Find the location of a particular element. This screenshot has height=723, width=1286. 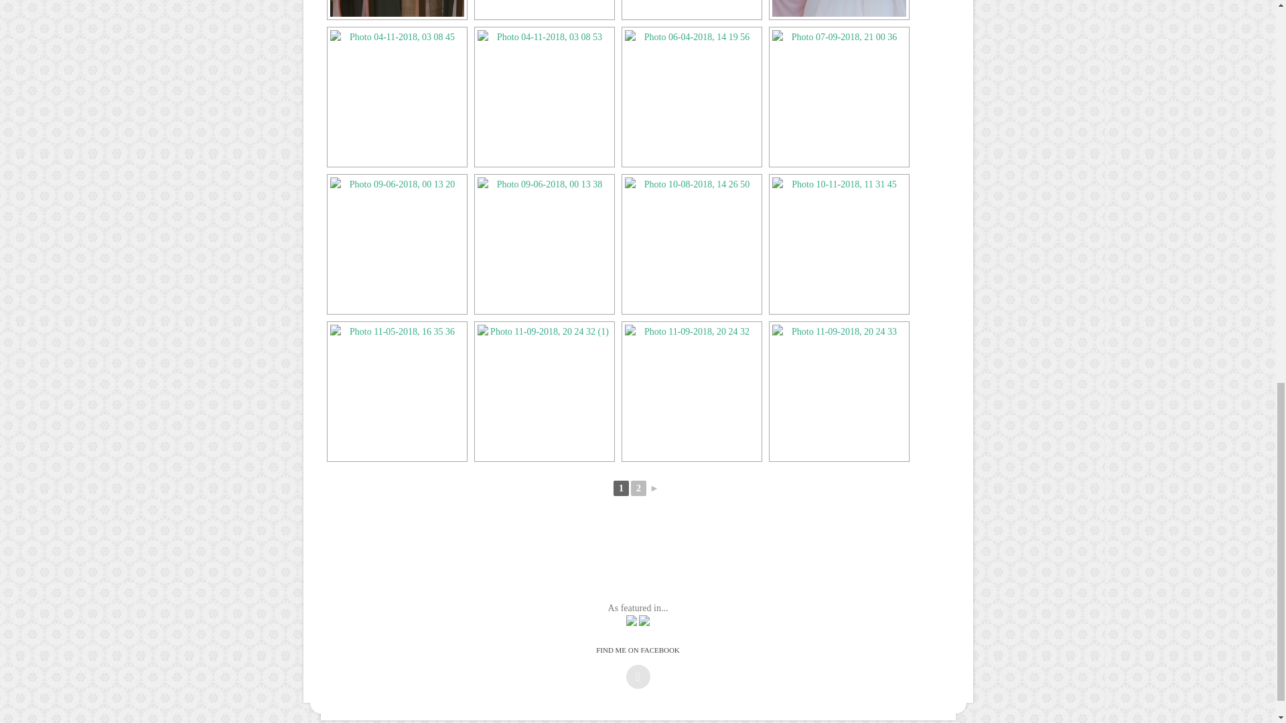

Photo 01-10-2018, 18 40 33 is located at coordinates (544, 8).